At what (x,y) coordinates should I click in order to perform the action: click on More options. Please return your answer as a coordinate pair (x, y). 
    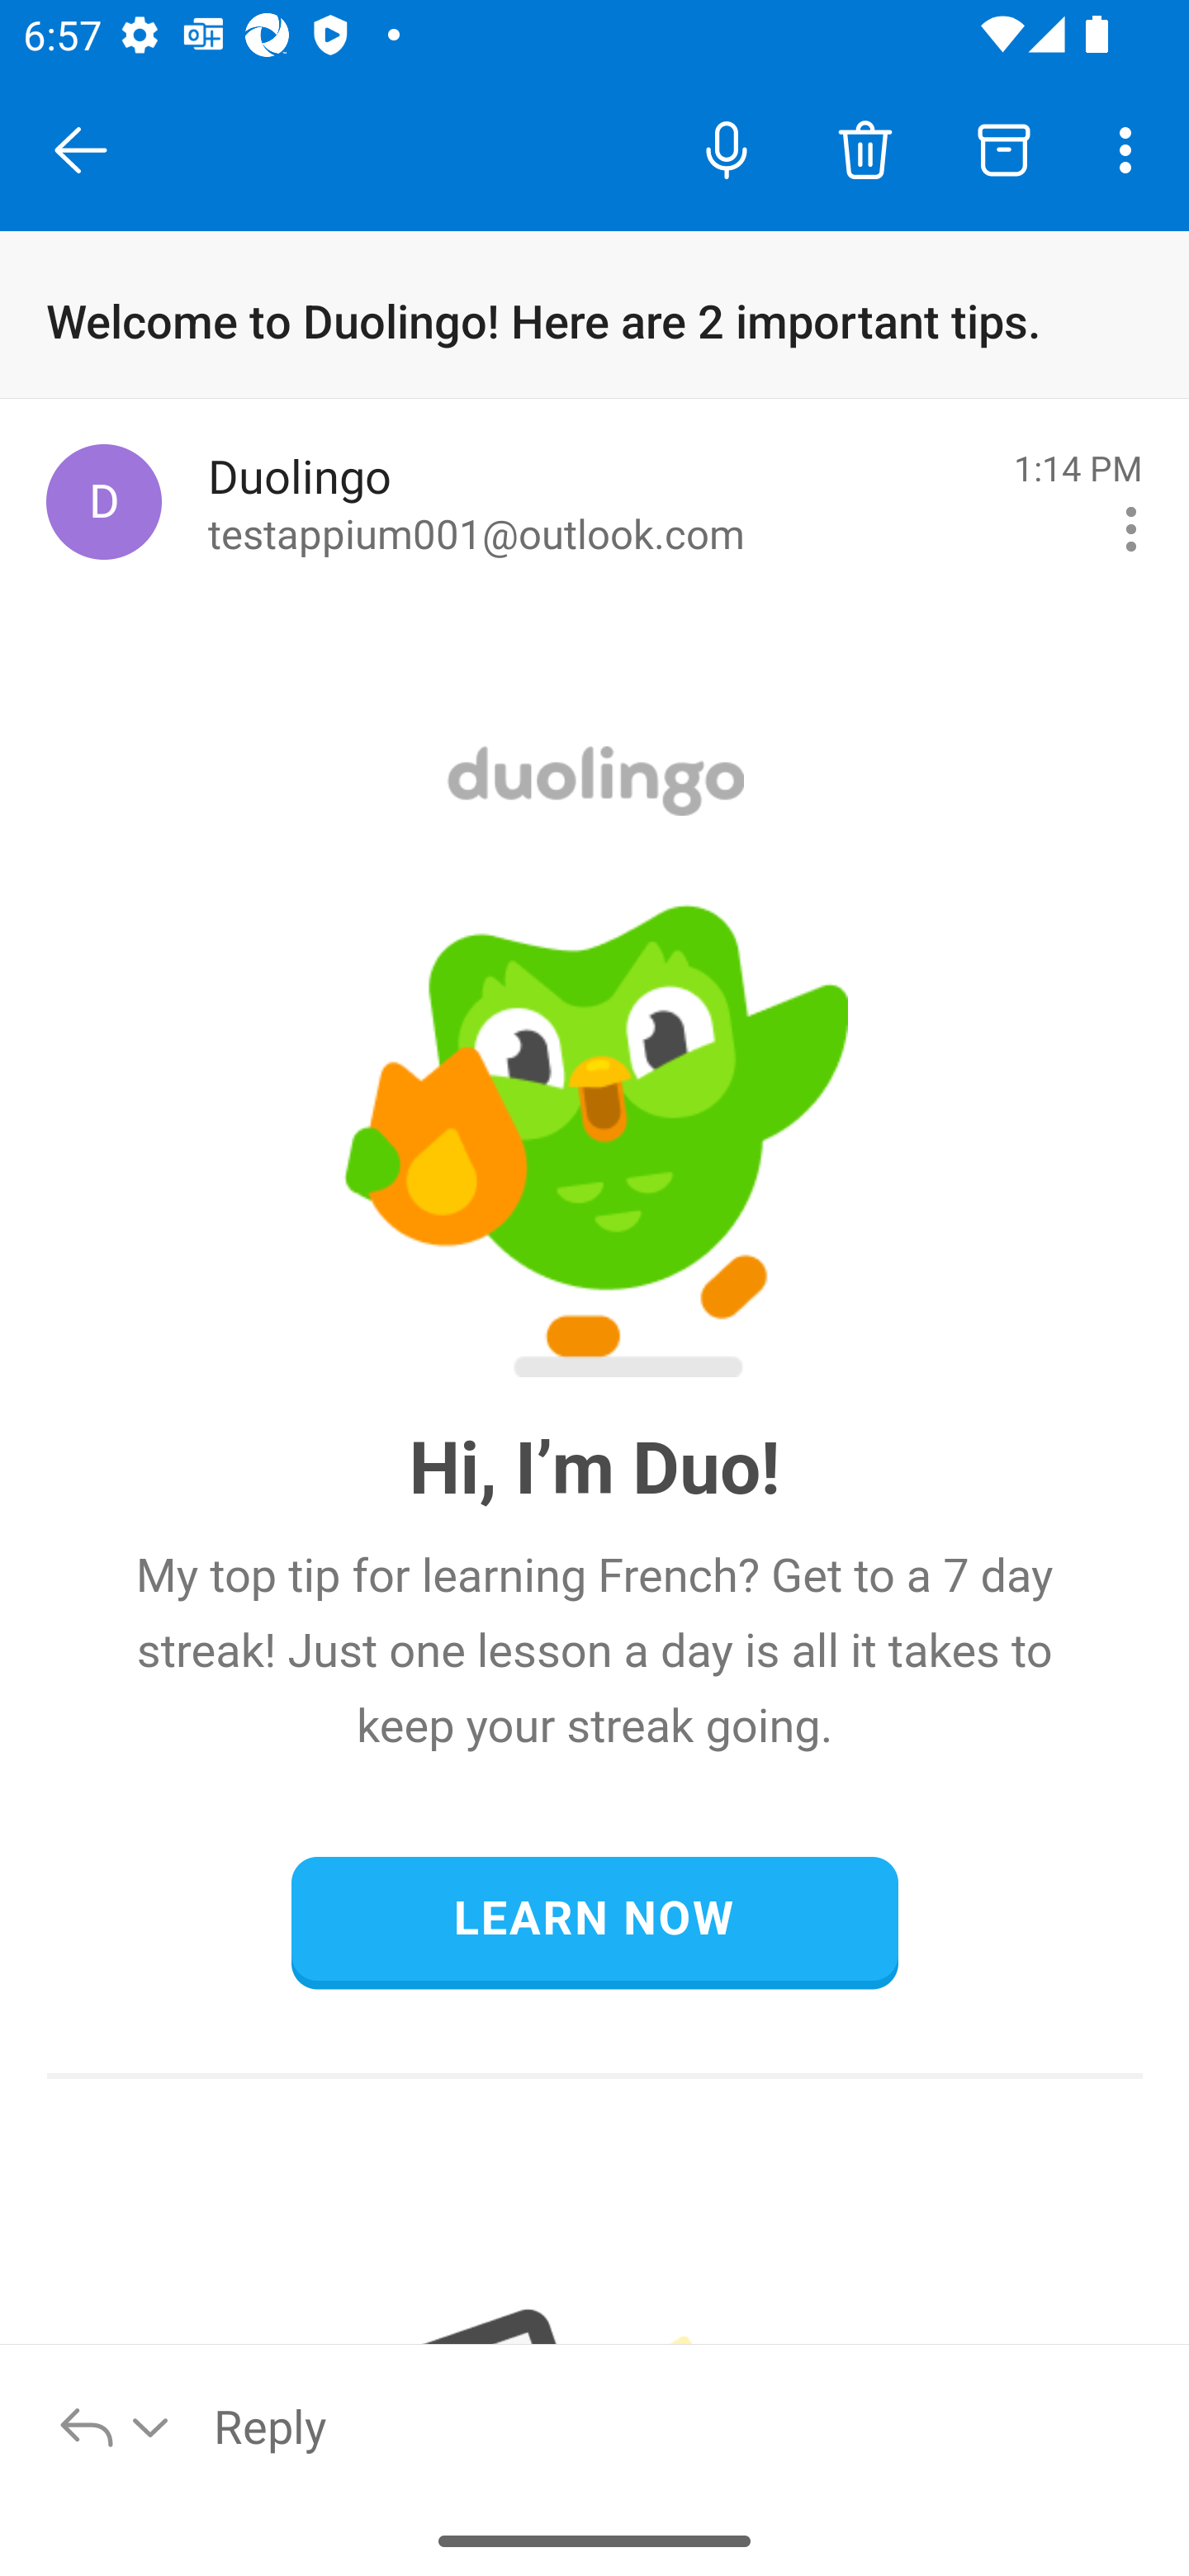
    Looking at the image, I should click on (1131, 149).